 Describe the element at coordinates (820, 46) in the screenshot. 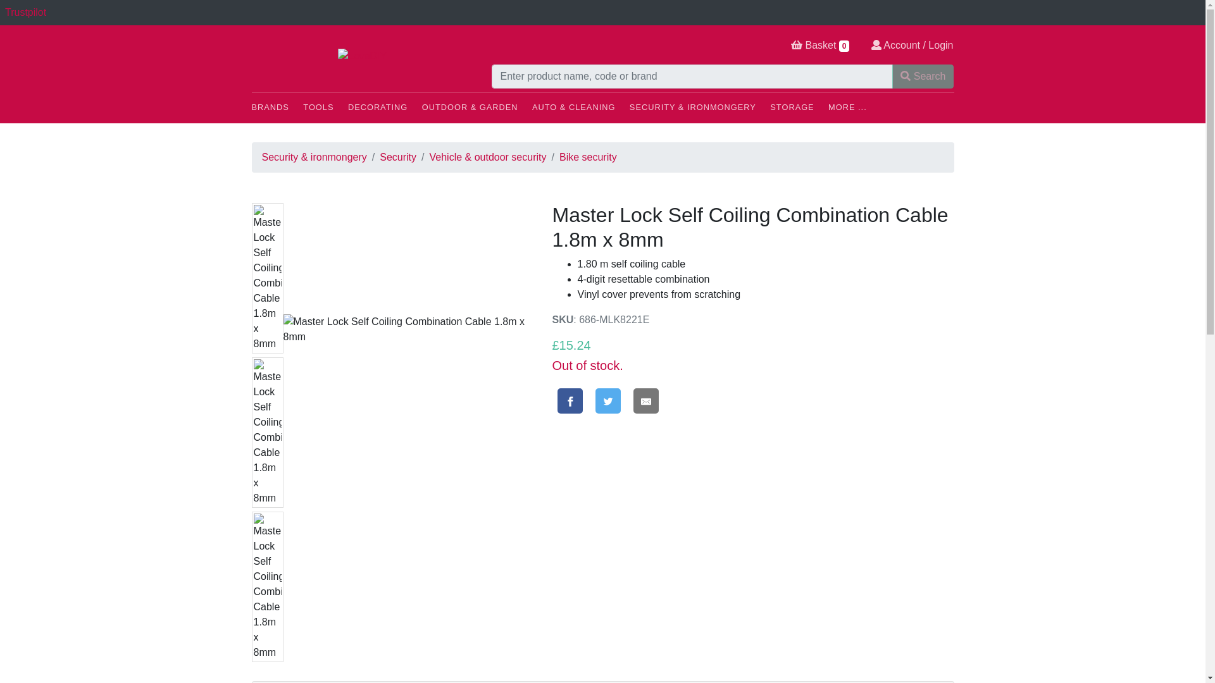

I see `Basket 0` at that location.